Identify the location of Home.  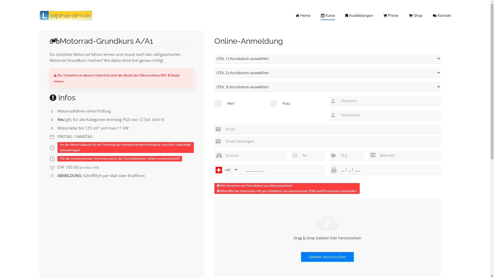
(303, 15).